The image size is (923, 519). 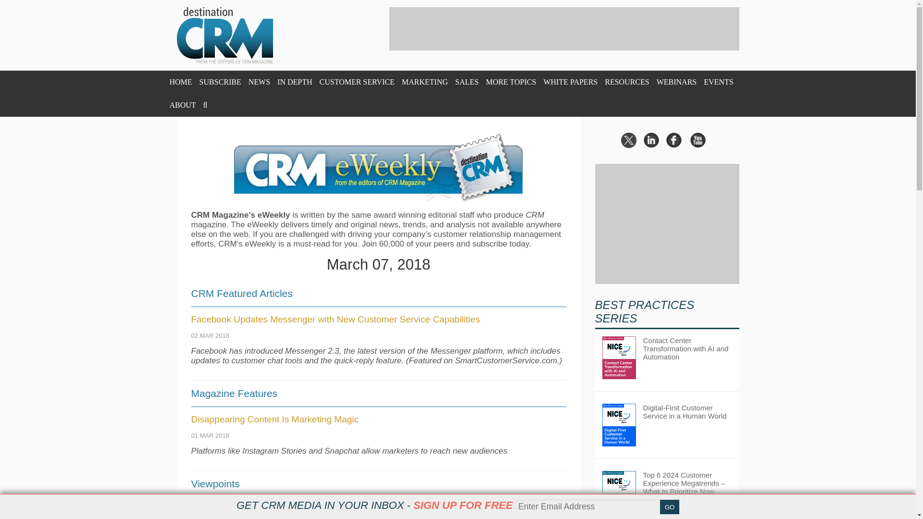 What do you see at coordinates (220, 82) in the screenshot?
I see `SUBSCRIBE` at bounding box center [220, 82].